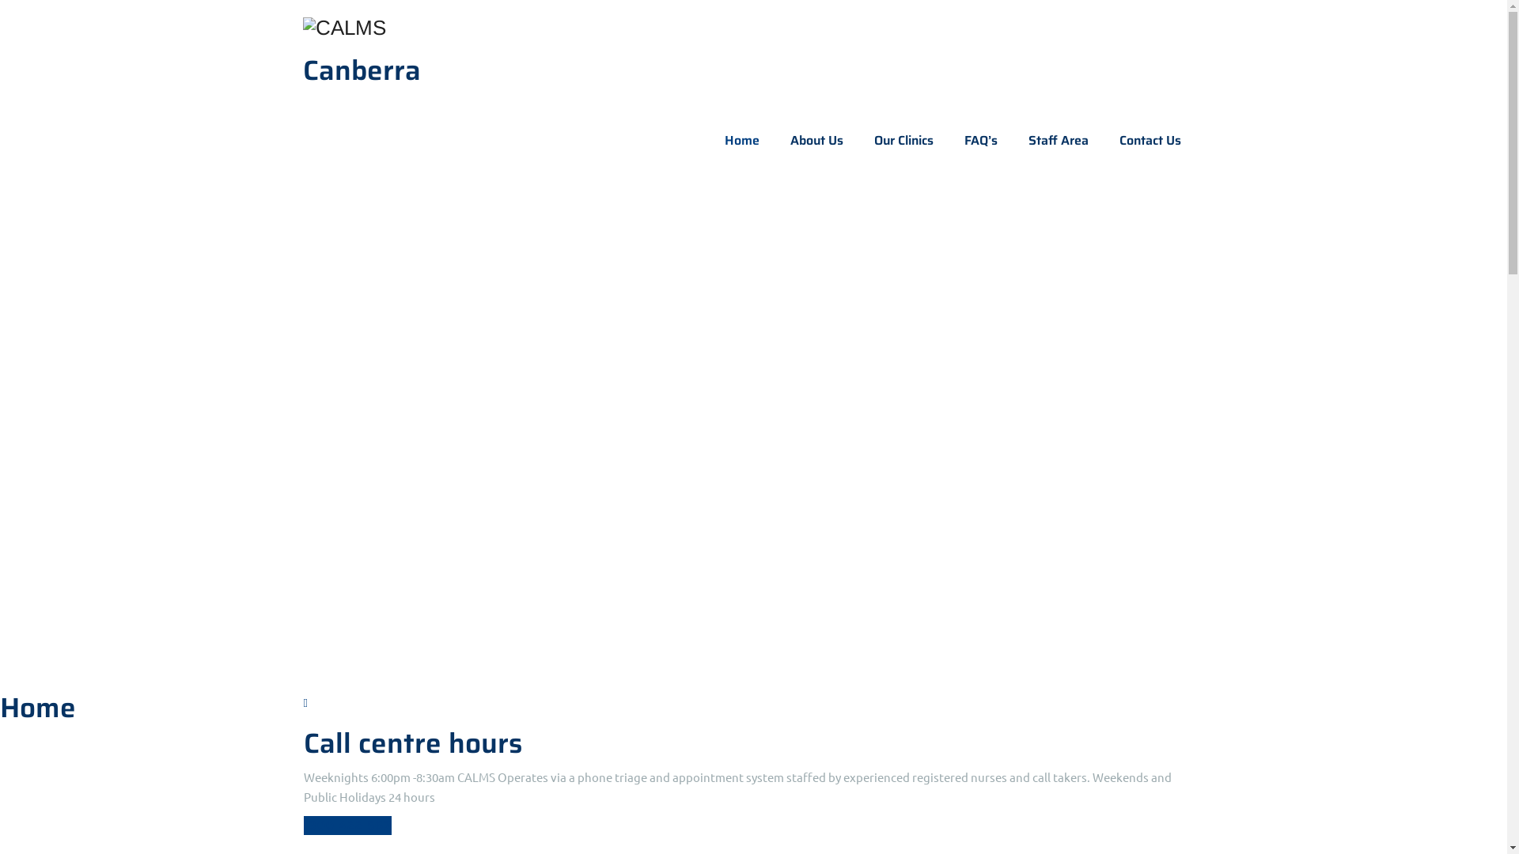 The image size is (1519, 854). I want to click on Home, so click(742, 141).